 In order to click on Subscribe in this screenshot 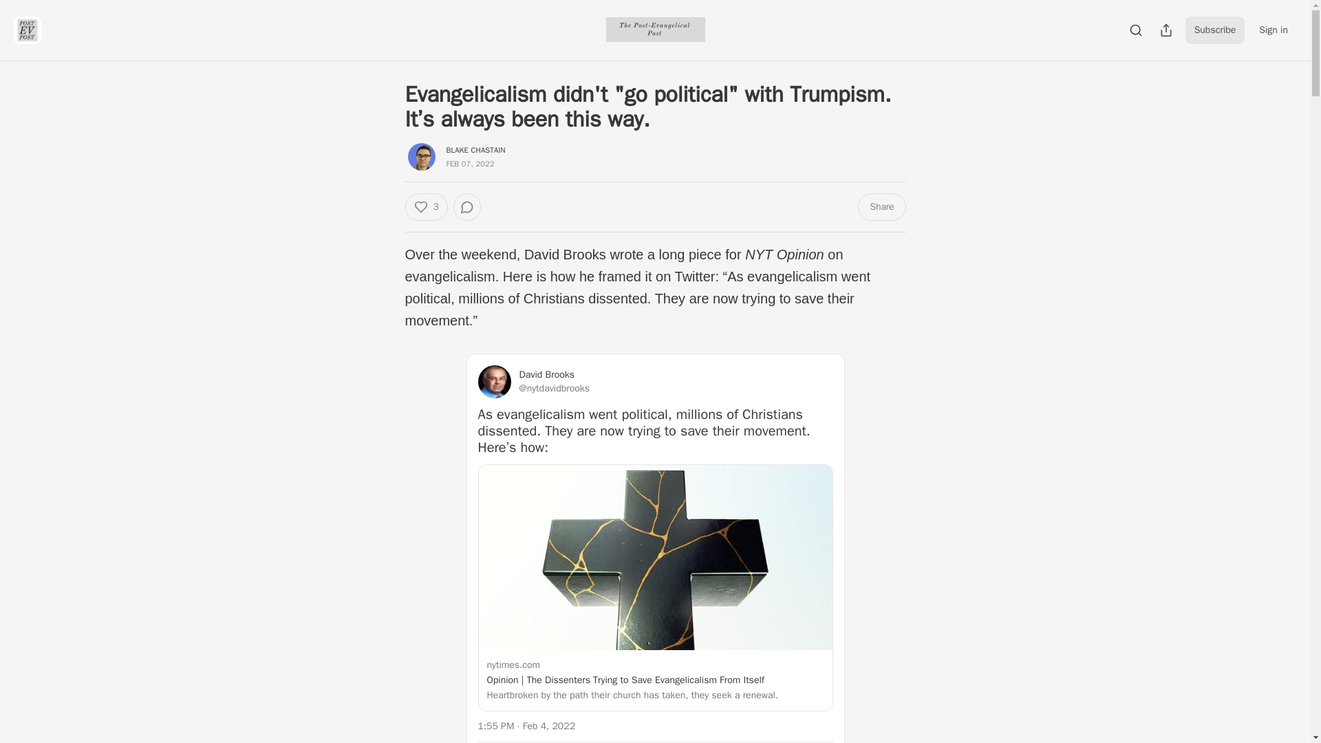, I will do `click(1215, 30)`.